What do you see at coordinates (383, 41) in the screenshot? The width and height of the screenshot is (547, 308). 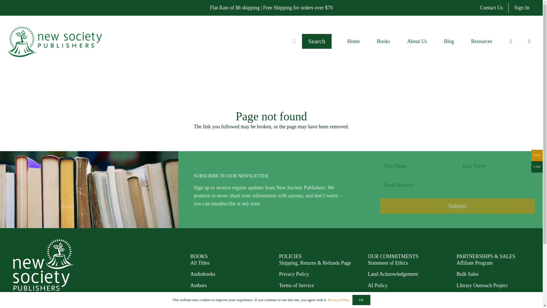 I see `Books` at bounding box center [383, 41].